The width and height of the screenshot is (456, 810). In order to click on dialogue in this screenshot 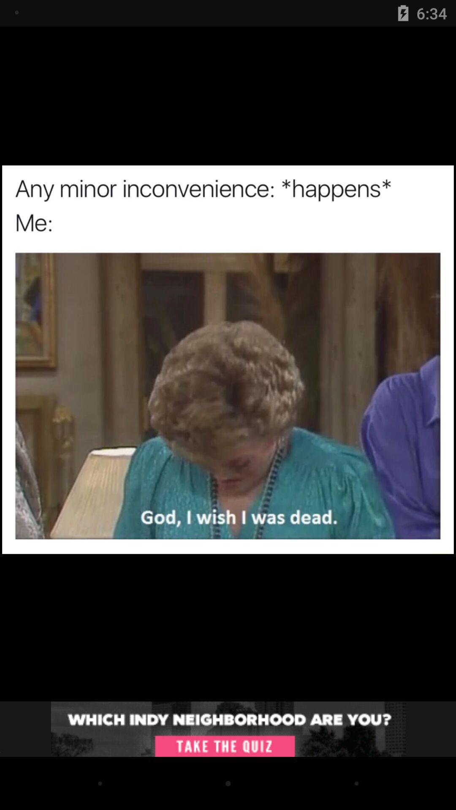, I will do `click(228, 729)`.